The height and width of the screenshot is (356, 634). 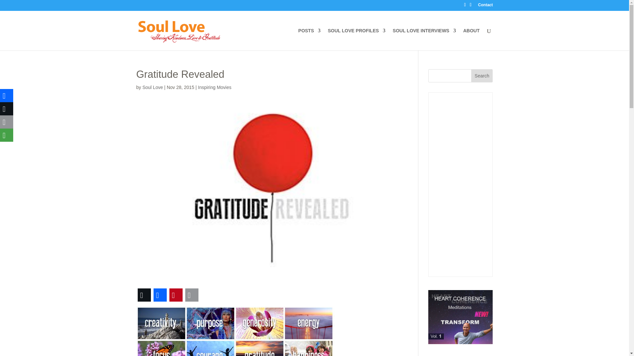 I want to click on POSTS, so click(x=309, y=40).